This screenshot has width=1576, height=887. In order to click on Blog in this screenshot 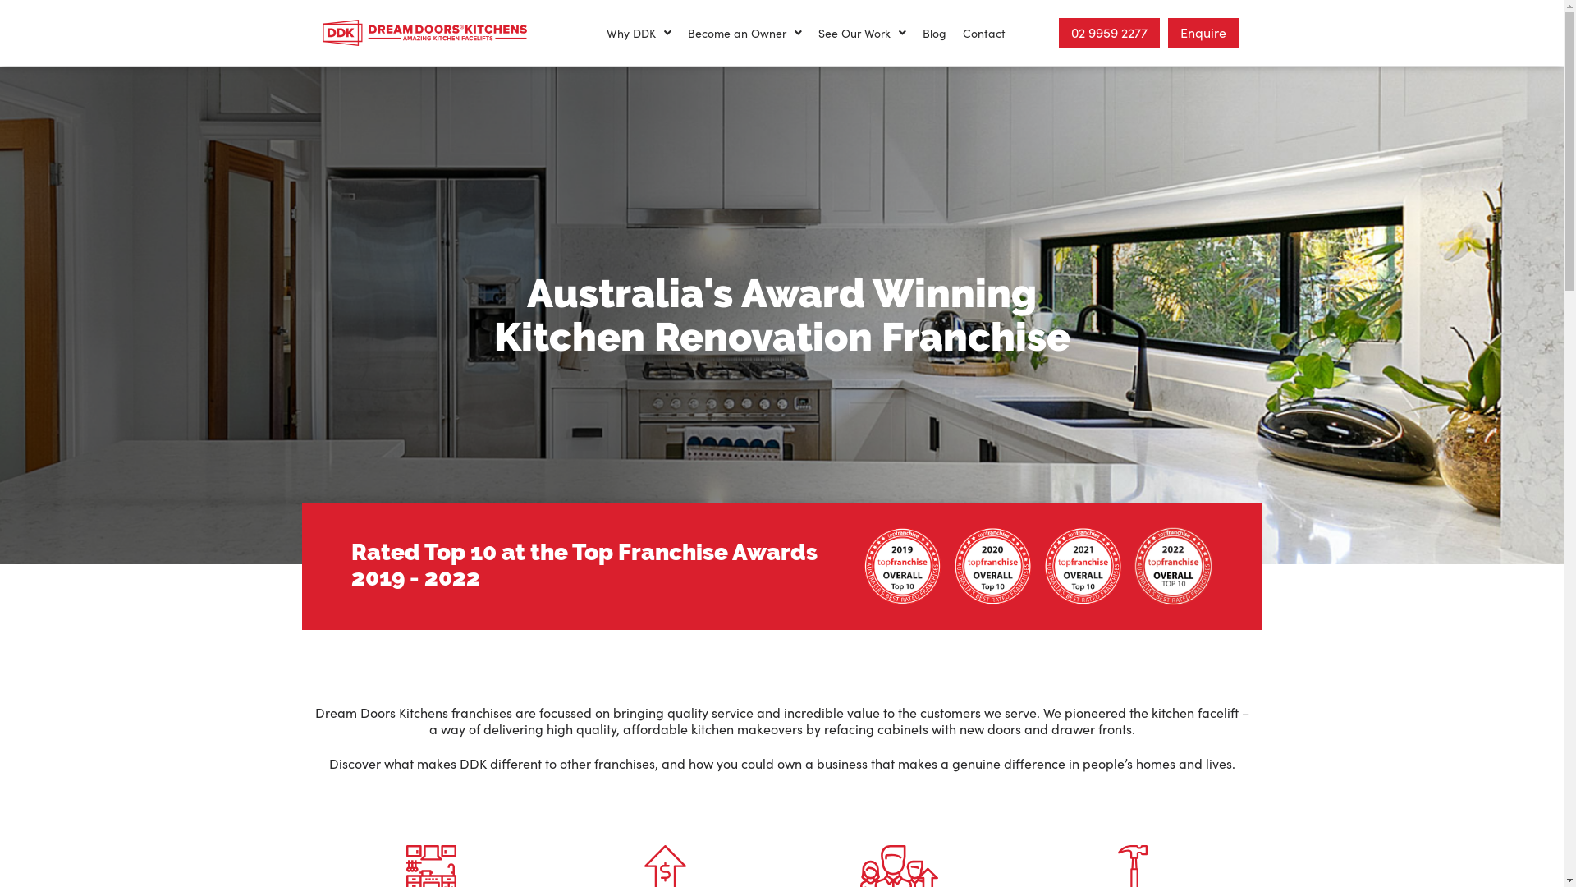, I will do `click(934, 33)`.